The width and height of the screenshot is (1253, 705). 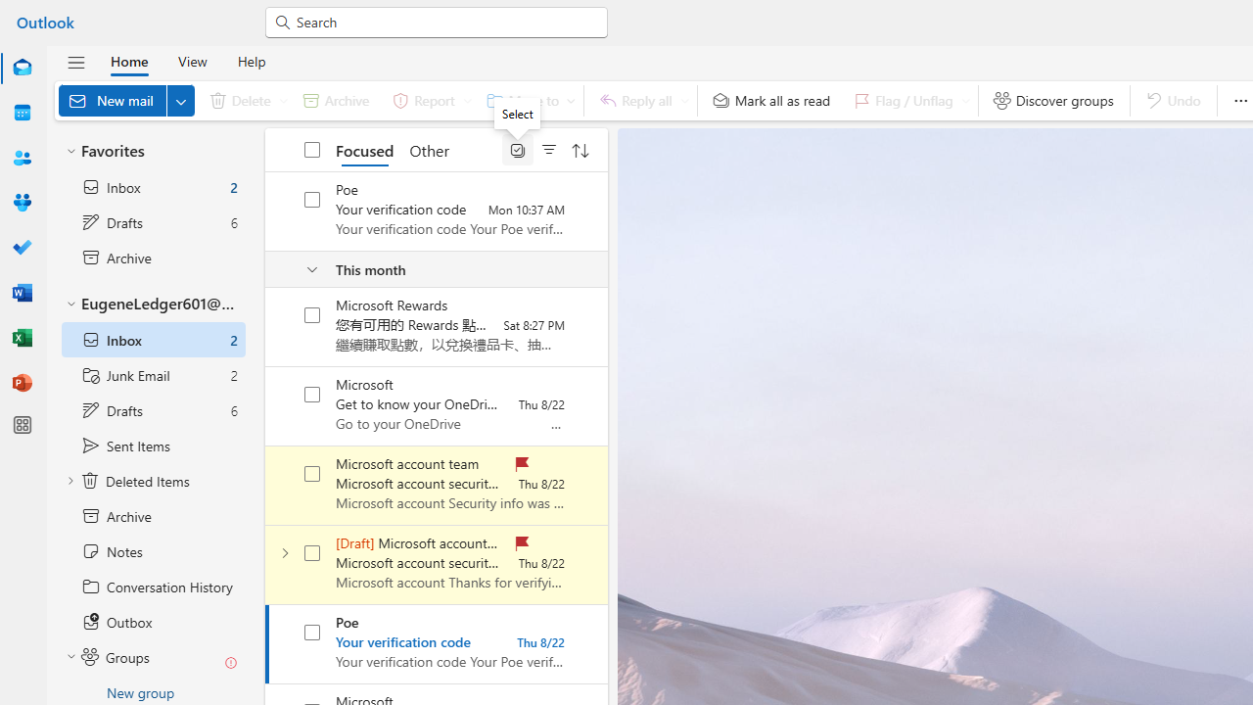 What do you see at coordinates (429, 100) in the screenshot?
I see `Report` at bounding box center [429, 100].